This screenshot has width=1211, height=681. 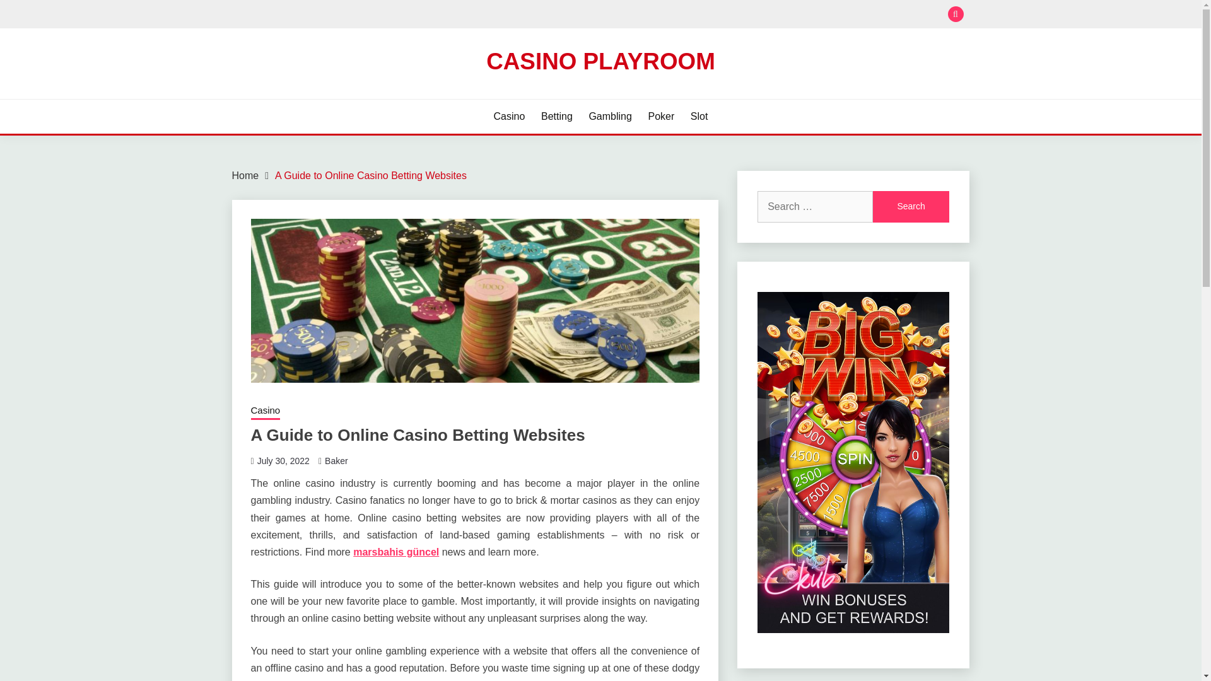 I want to click on Slot, so click(x=699, y=116).